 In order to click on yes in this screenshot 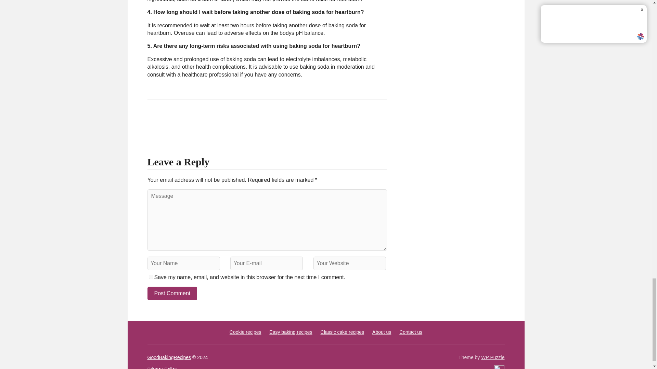, I will do `click(151, 277)`.